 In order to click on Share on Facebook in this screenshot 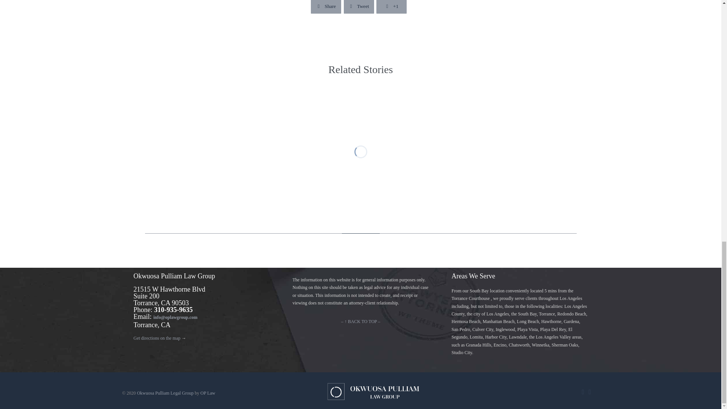, I will do `click(326, 7)`.